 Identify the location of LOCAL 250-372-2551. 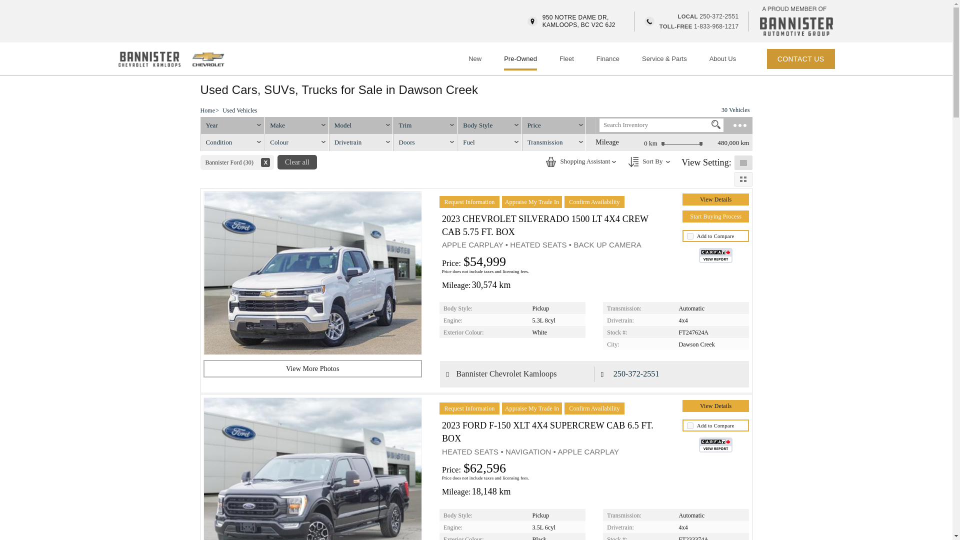
(571, 21).